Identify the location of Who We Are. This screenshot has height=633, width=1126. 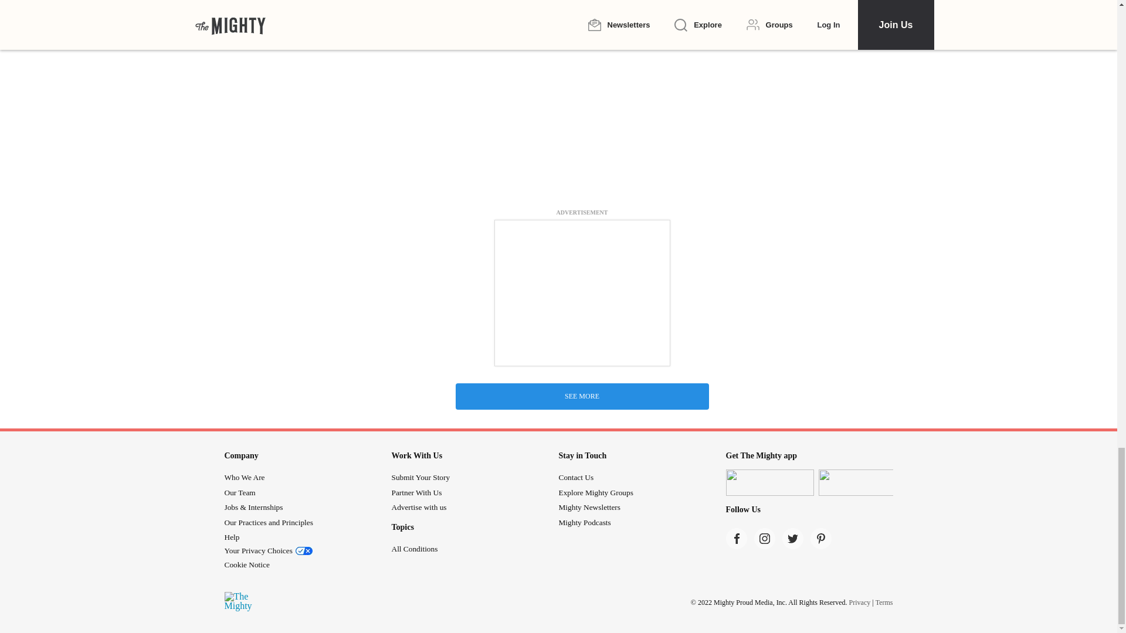
(244, 477).